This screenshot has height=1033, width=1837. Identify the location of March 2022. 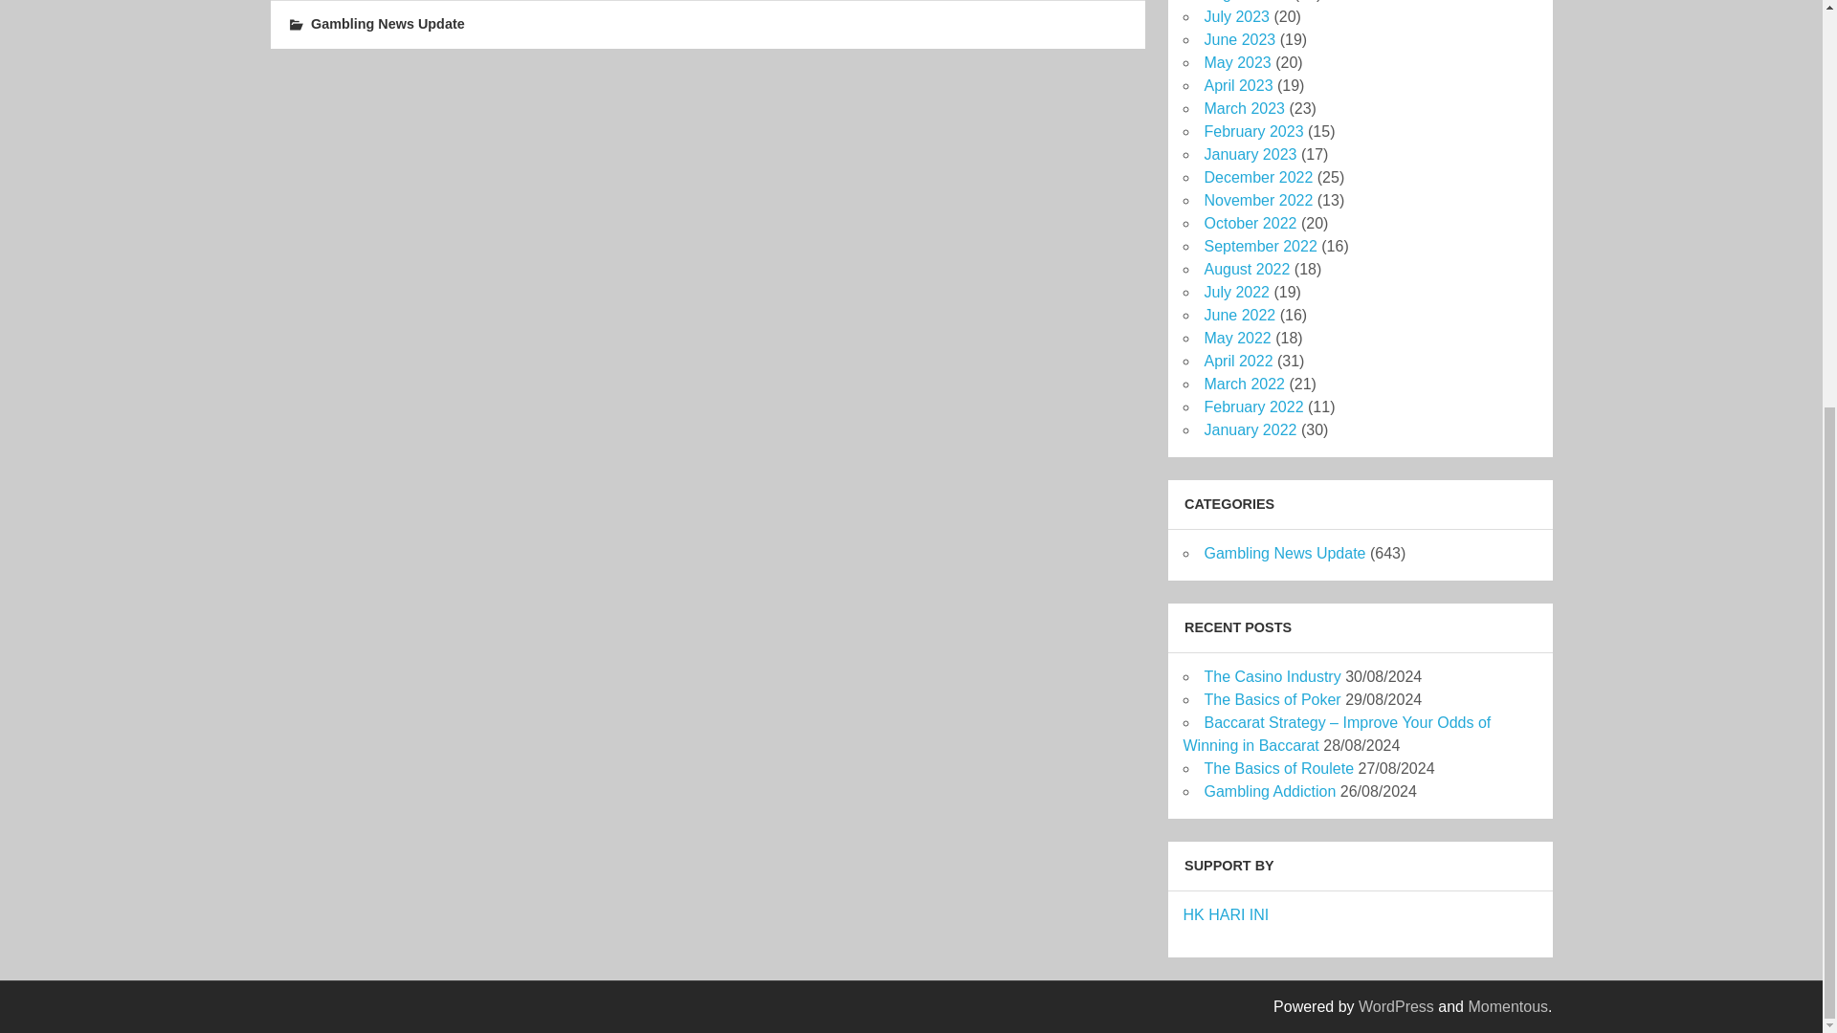
(1244, 385).